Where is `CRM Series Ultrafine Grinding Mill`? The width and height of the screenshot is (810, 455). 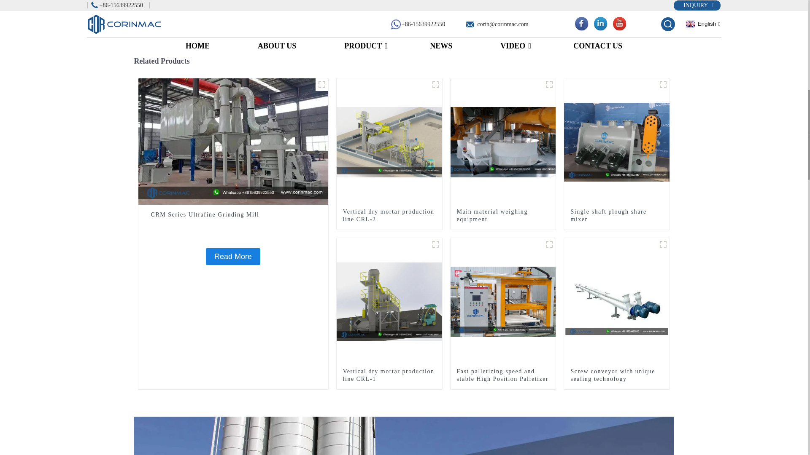
CRM Series Ultrafine Grinding Mill is located at coordinates (233, 141).